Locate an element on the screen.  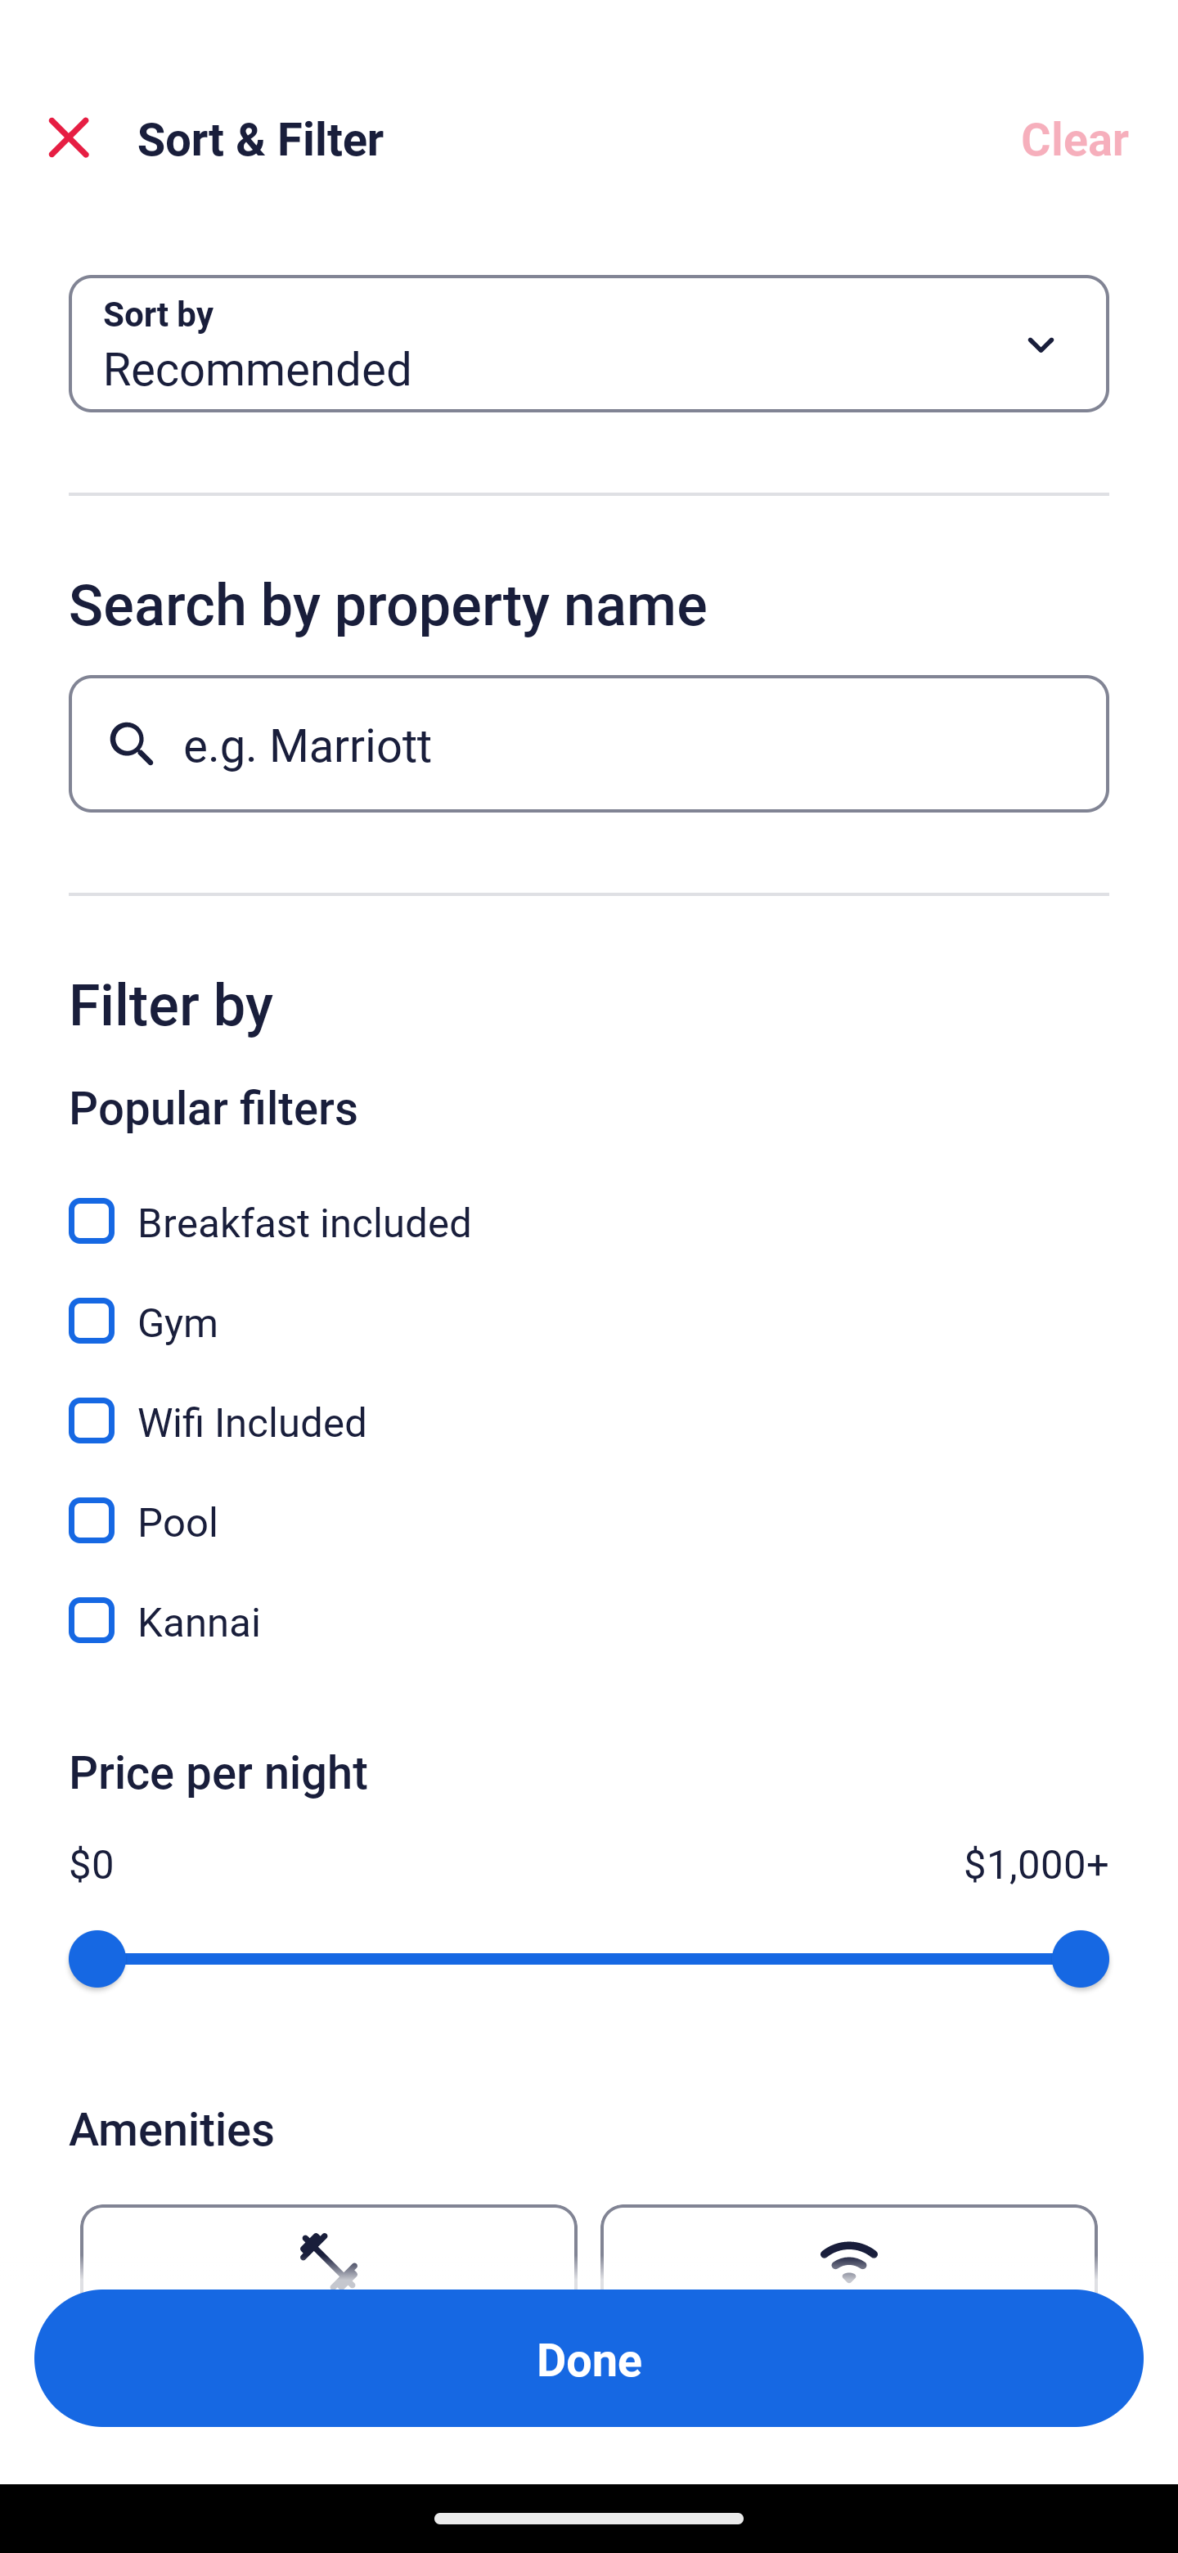
Sort by Button Recommended is located at coordinates (589, 344).